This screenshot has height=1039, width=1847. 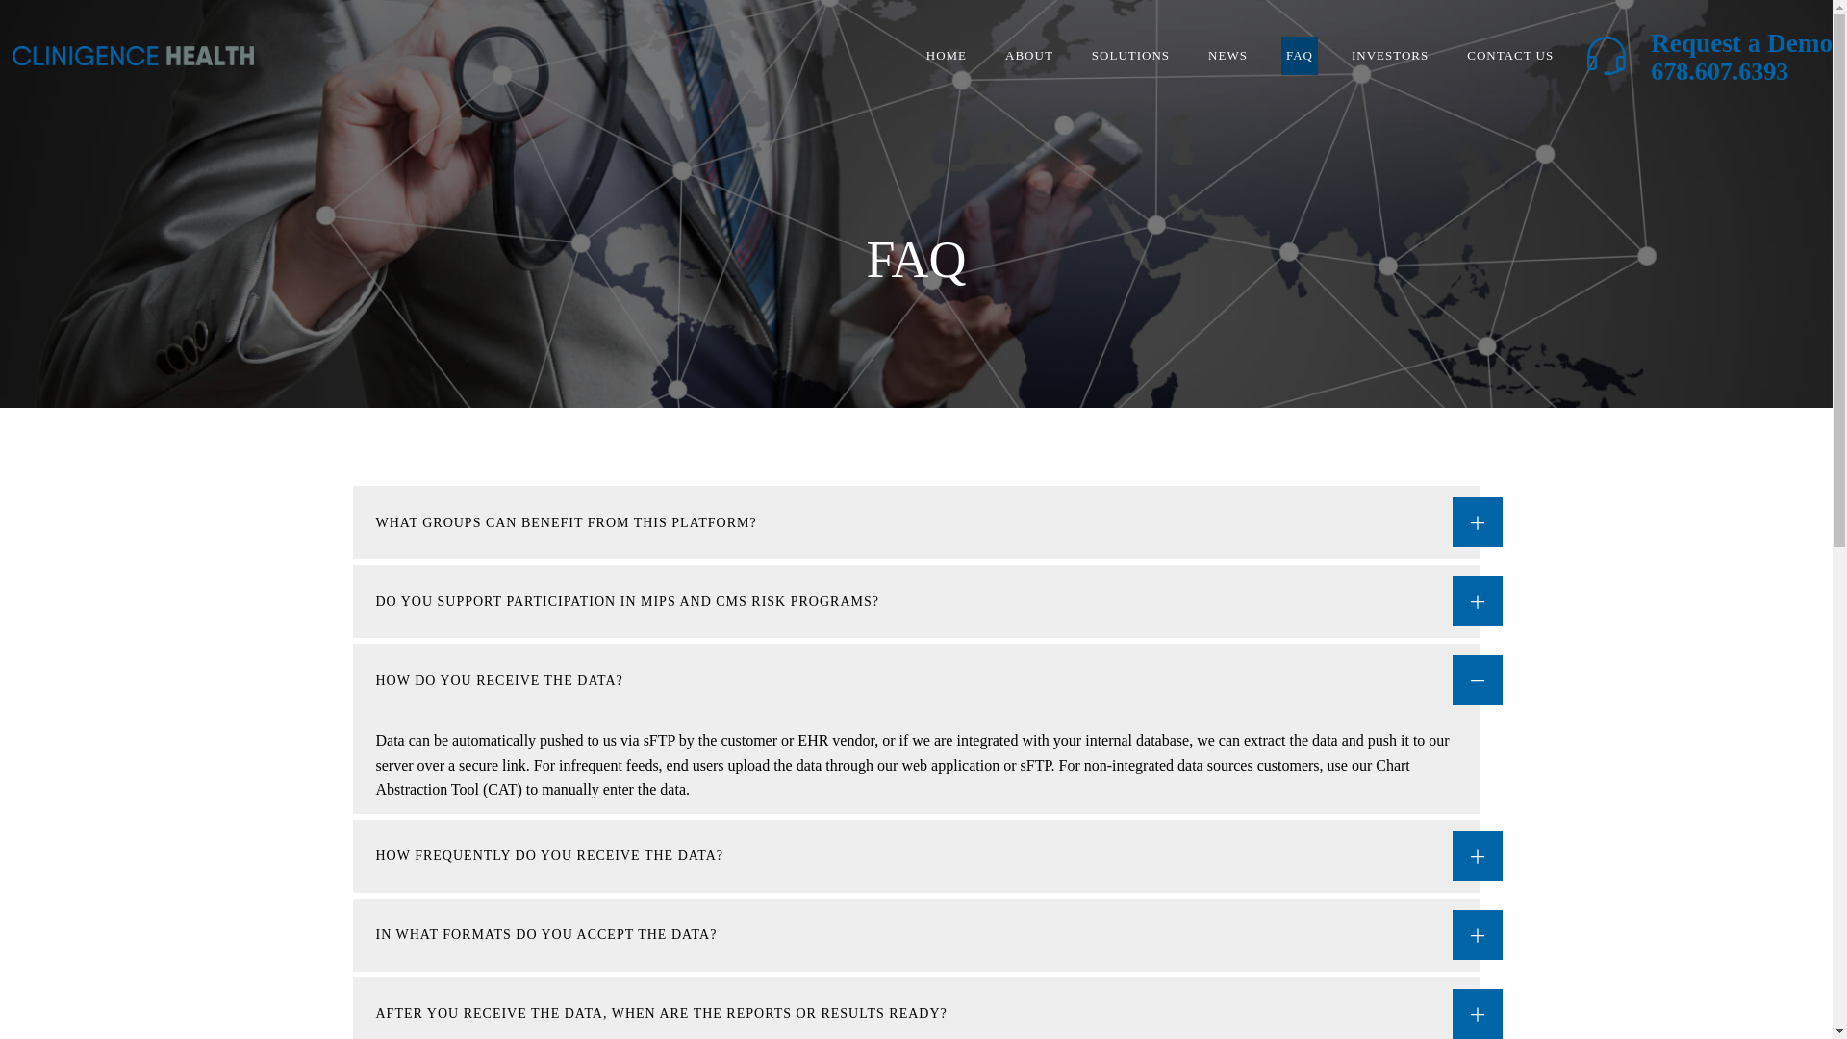 I want to click on HOME, so click(x=947, y=56).